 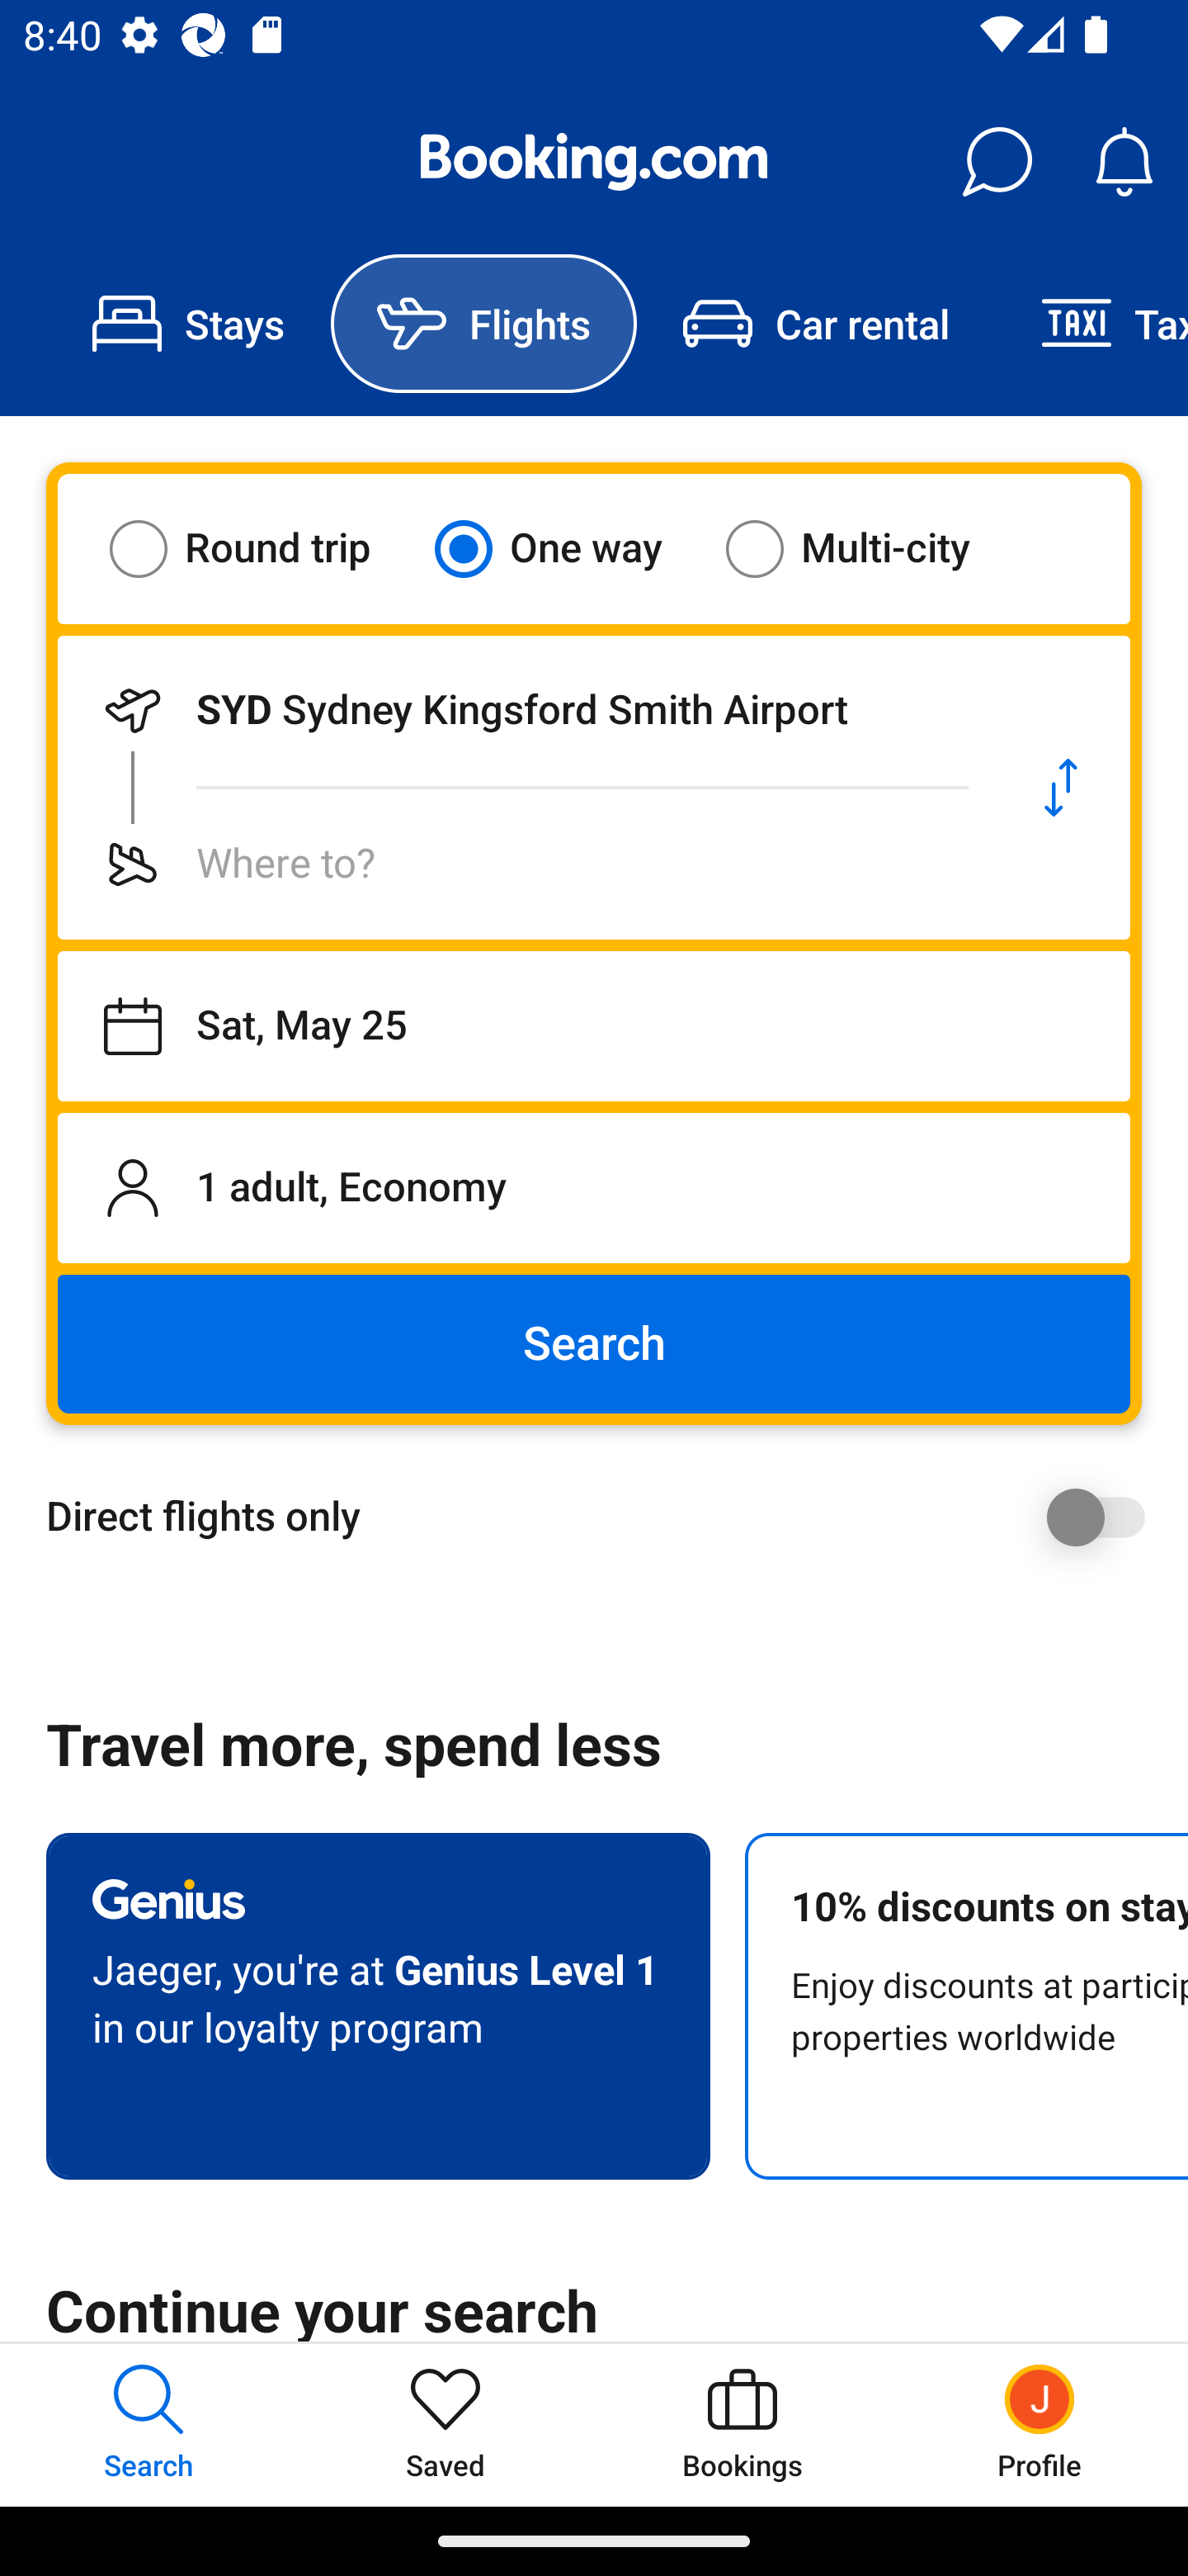 I want to click on Stays, so click(x=188, y=324).